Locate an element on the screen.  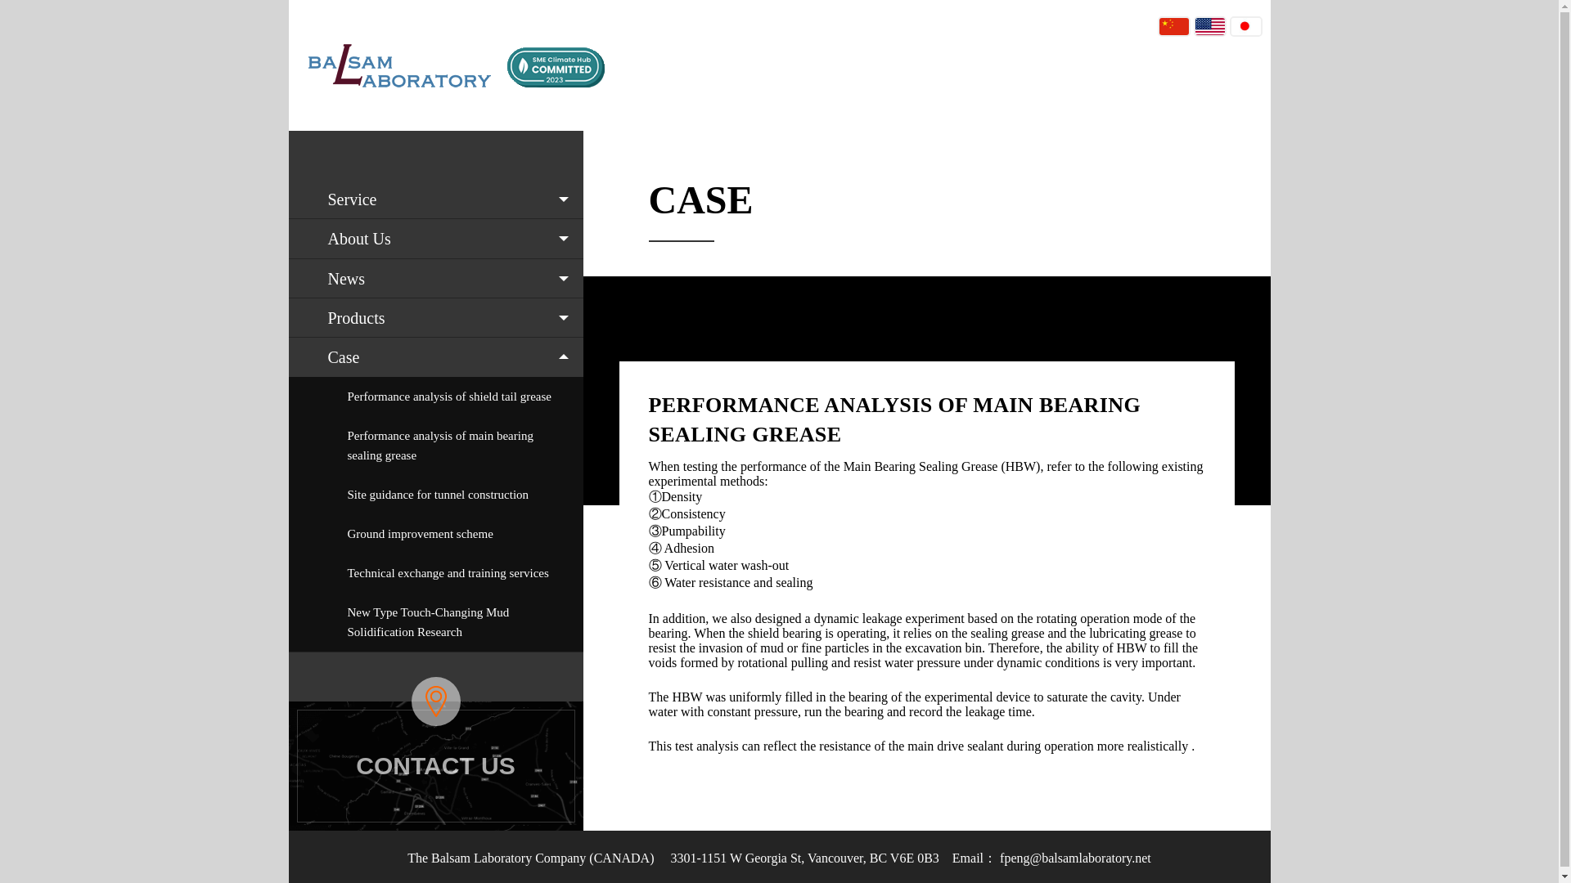
Performance analysis of shield tail grease is located at coordinates (435, 396).